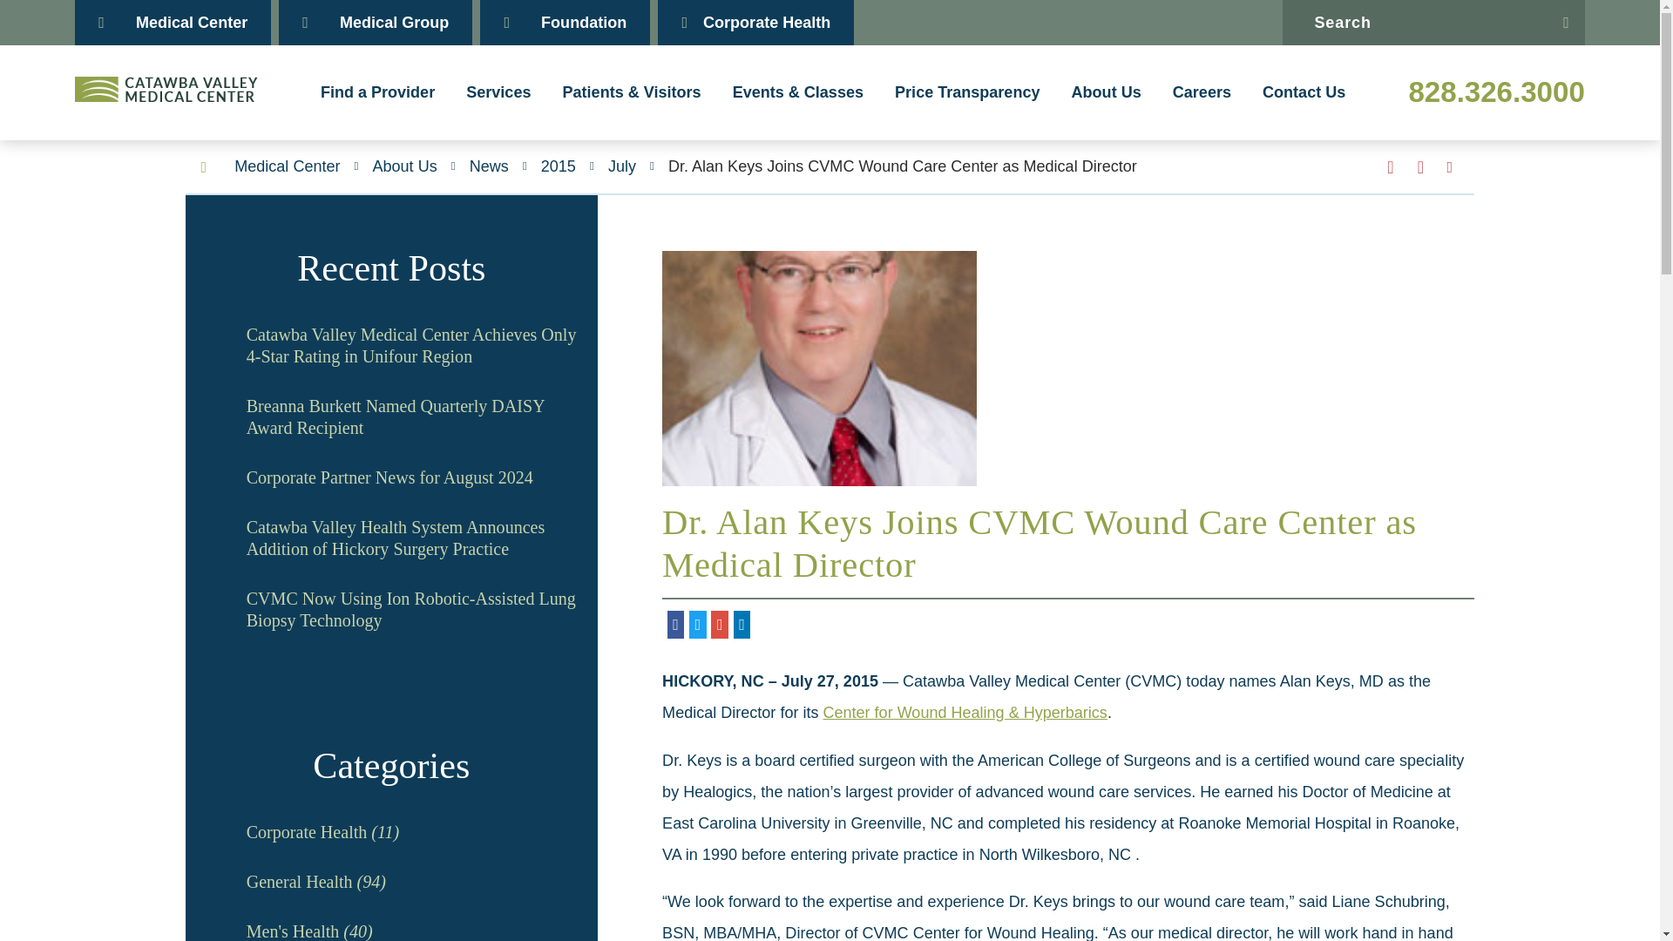 This screenshot has height=941, width=1673. Describe the element at coordinates (376, 91) in the screenshot. I see `Find a Provider` at that location.